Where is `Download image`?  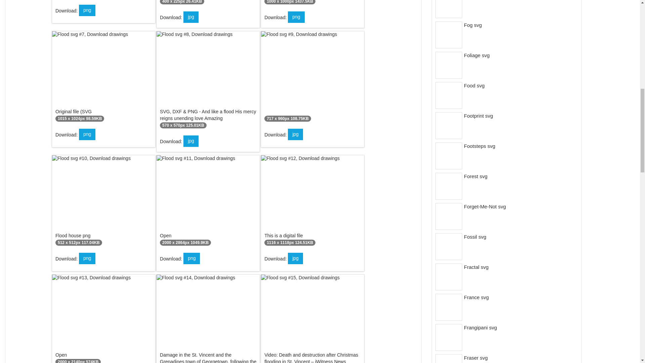 Download image is located at coordinates (296, 17).